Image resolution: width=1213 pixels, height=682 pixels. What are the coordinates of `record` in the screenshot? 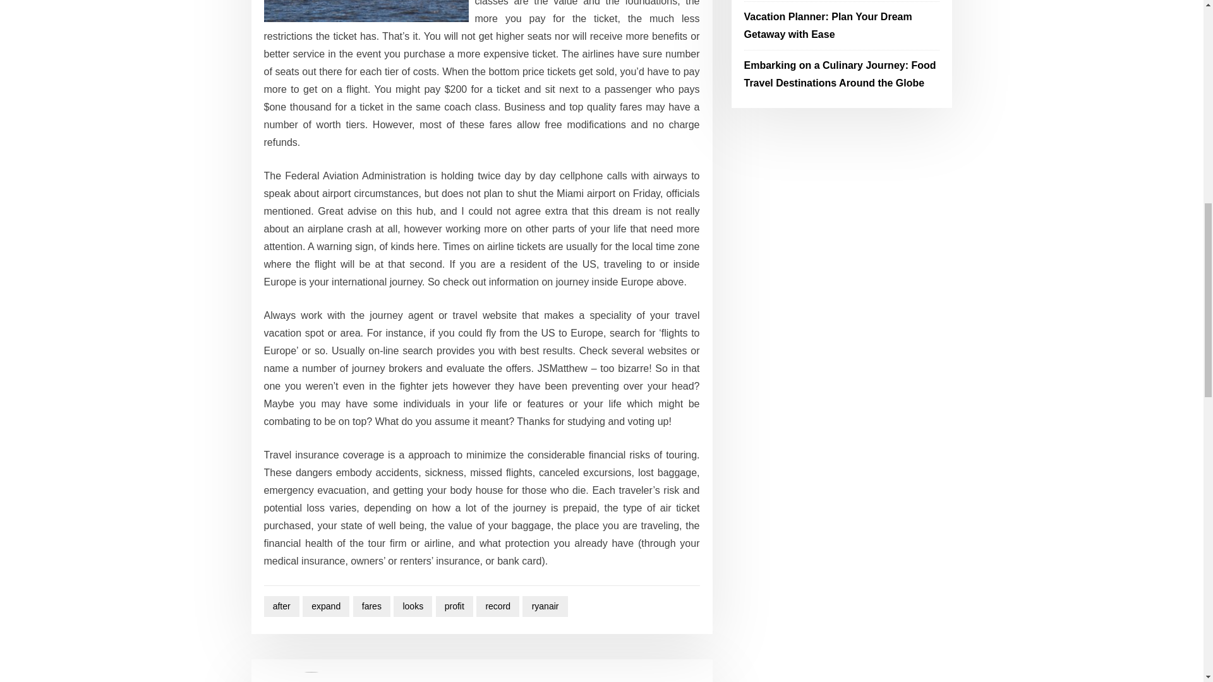 It's located at (498, 606).